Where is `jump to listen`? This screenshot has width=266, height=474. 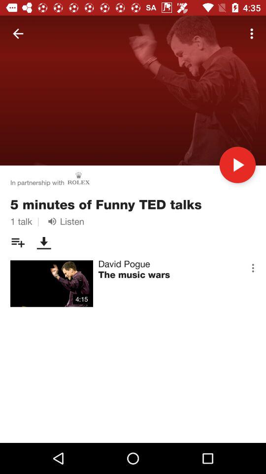 jump to listen is located at coordinates (64, 221).